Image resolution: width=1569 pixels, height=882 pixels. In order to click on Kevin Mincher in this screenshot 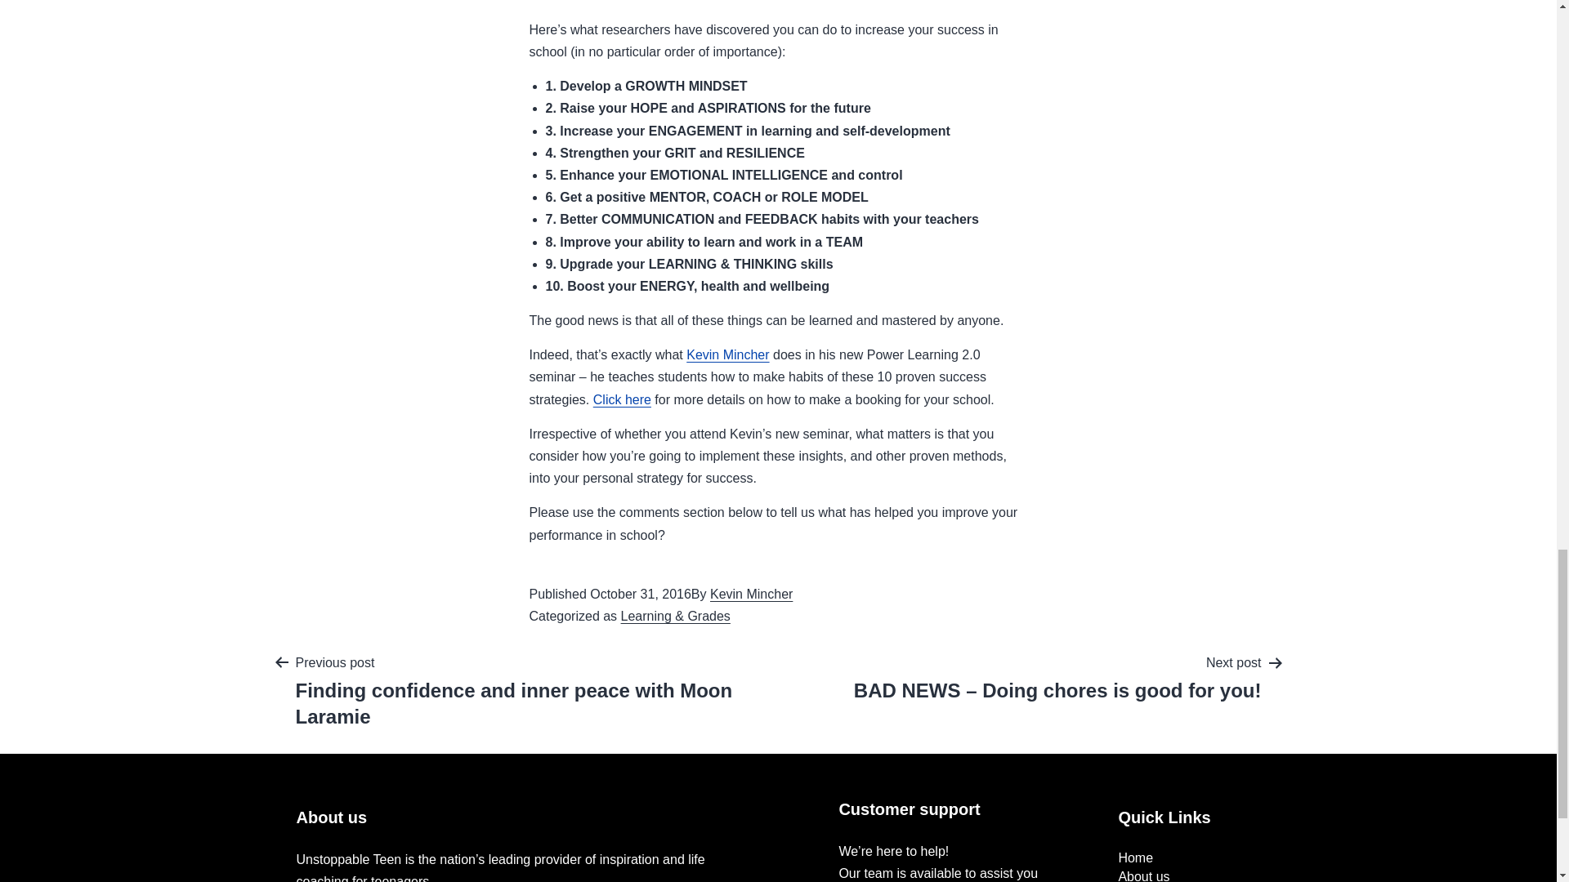, I will do `click(727, 354)`.